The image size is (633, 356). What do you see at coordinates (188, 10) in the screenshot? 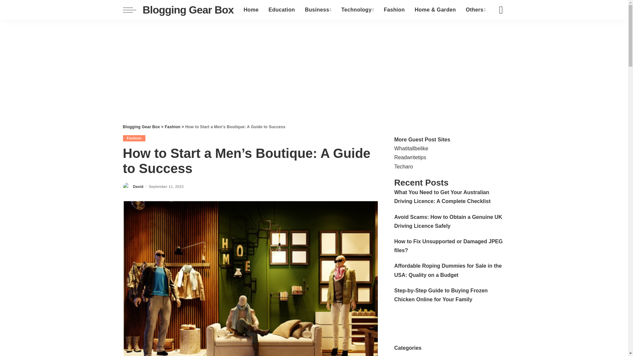
I see `Blogging         Gear Box` at bounding box center [188, 10].